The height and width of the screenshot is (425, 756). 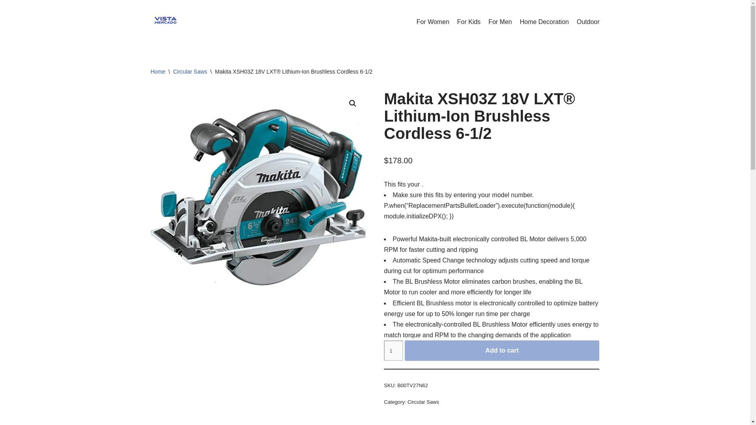 What do you see at coordinates (393, 350) in the screenshot?
I see `Qty` at bounding box center [393, 350].